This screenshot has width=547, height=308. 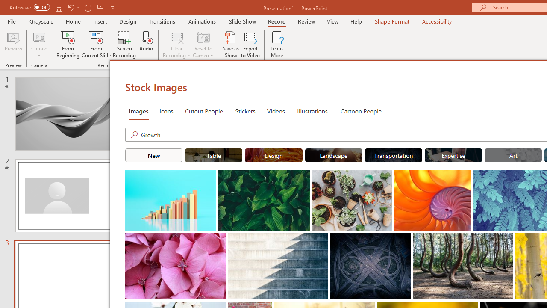 I want to click on Help, so click(x=356, y=21).